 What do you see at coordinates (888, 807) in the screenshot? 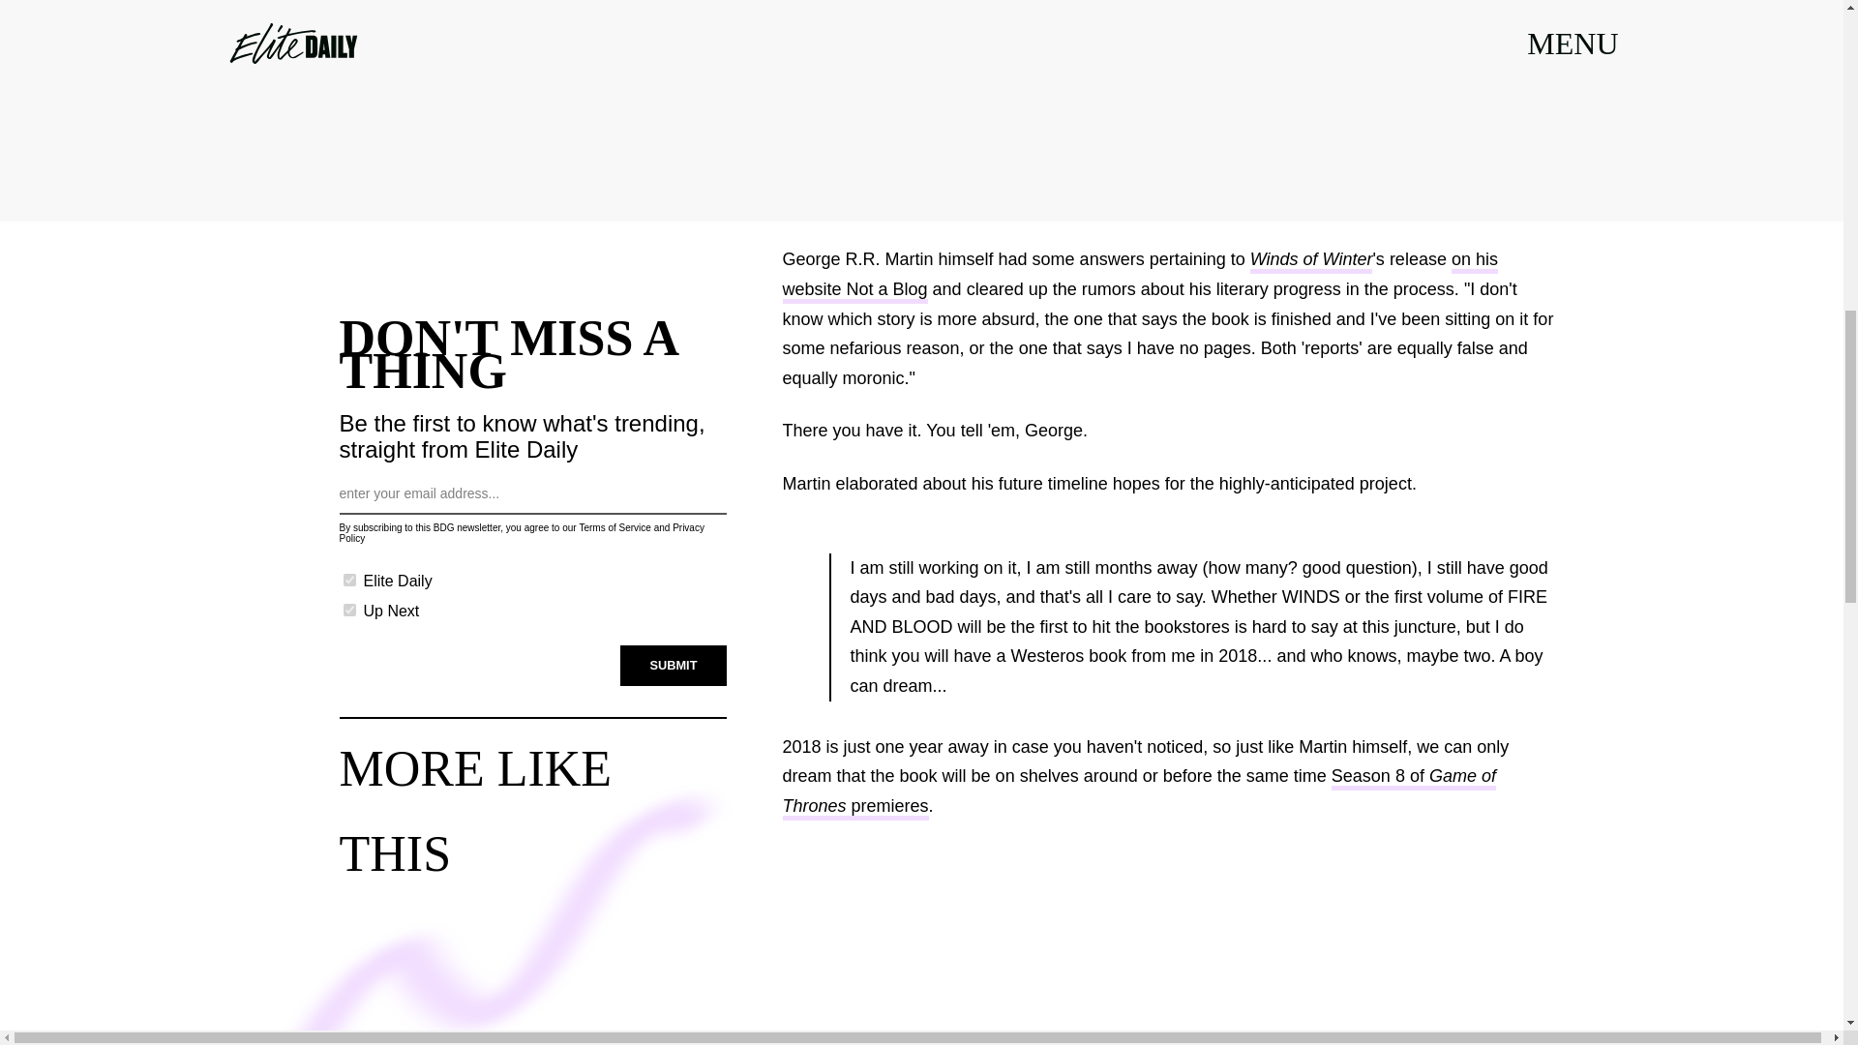
I see `premieres` at bounding box center [888, 807].